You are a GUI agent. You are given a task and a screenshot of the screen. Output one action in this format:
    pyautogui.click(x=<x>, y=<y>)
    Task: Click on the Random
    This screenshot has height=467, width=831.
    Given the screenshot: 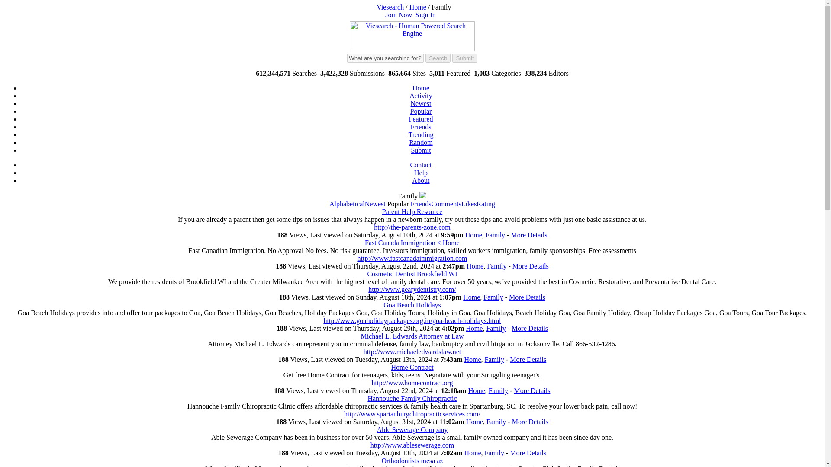 What is the action you would take?
    pyautogui.click(x=420, y=142)
    